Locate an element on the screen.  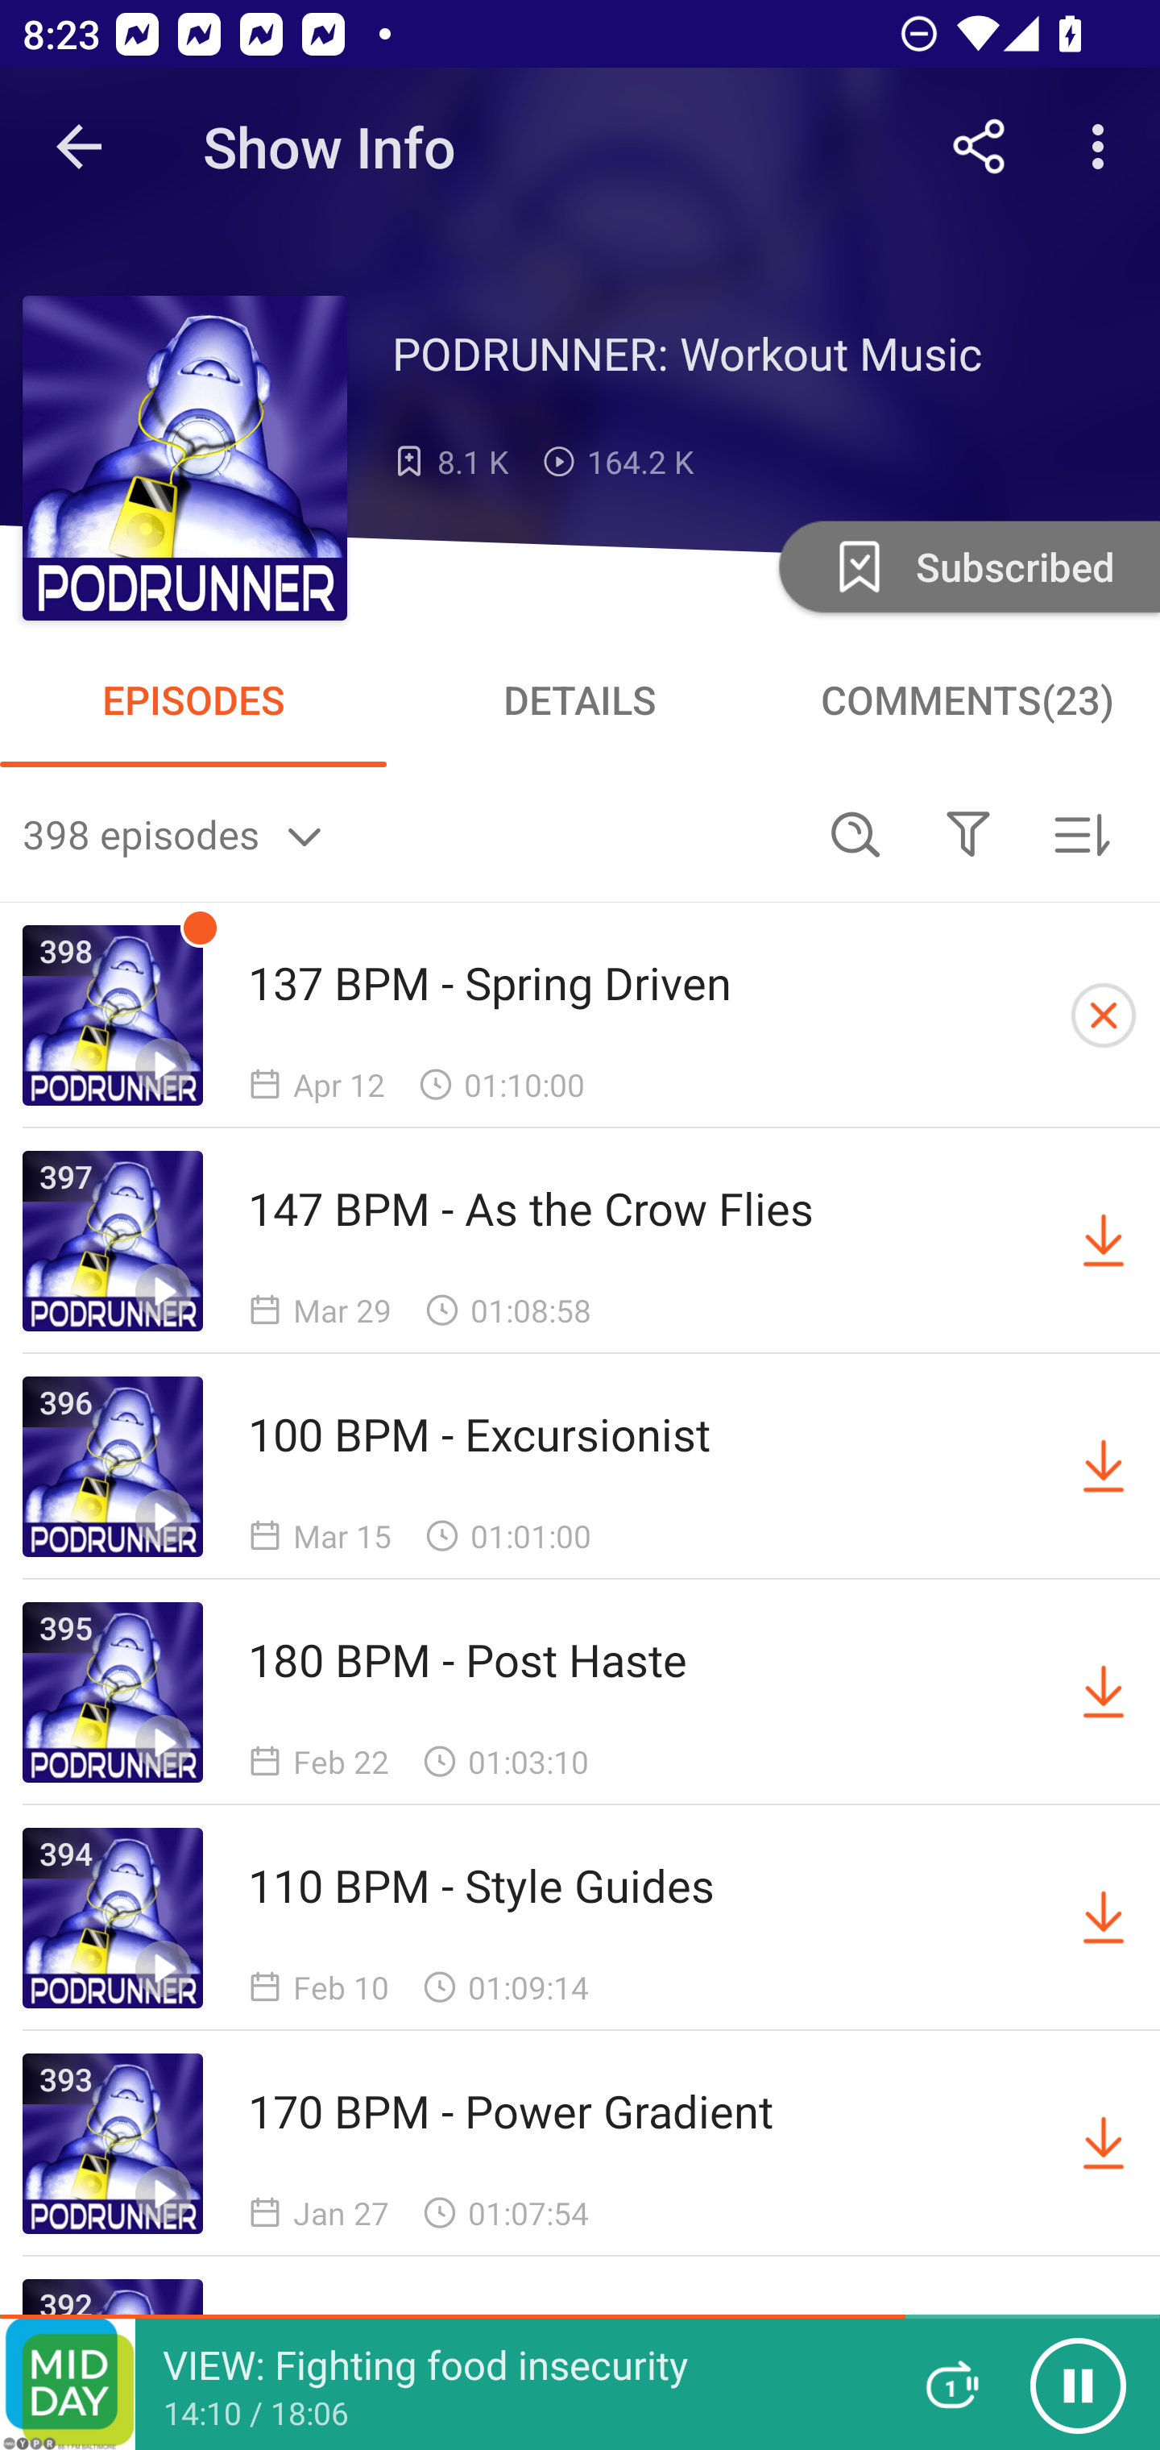
Download is located at coordinates (1104, 1692).